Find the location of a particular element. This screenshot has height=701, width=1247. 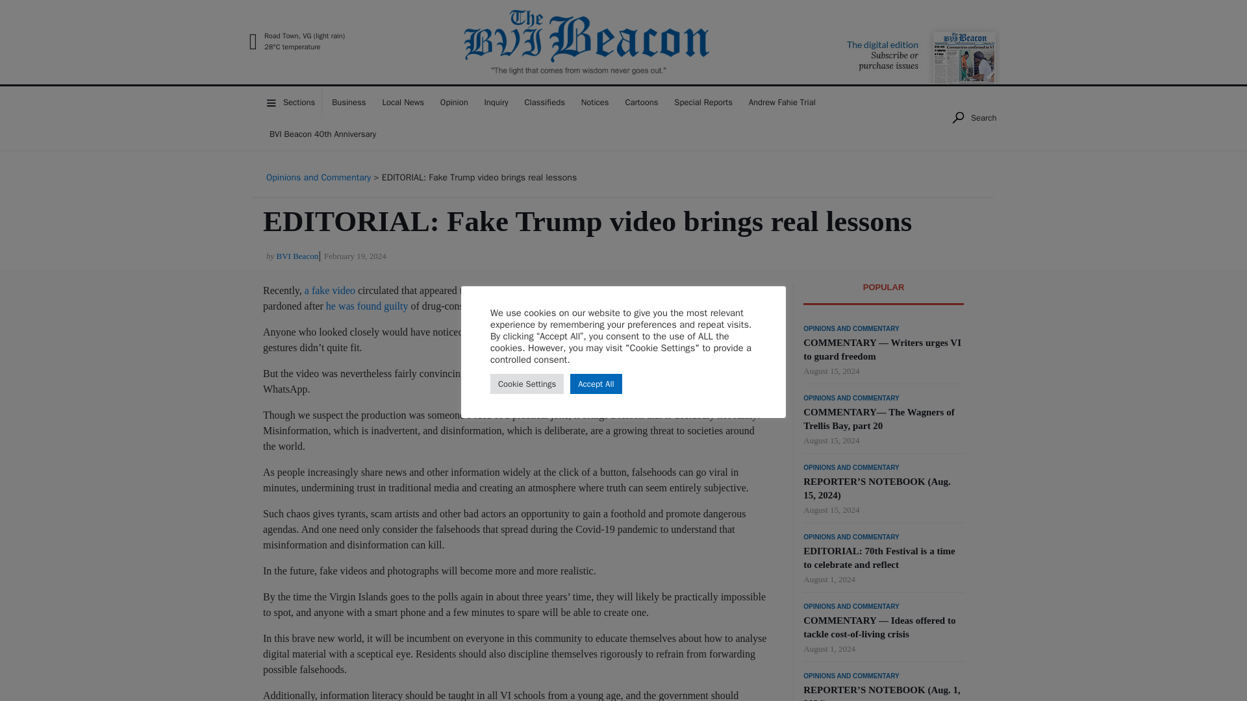

Notices is located at coordinates (595, 102).